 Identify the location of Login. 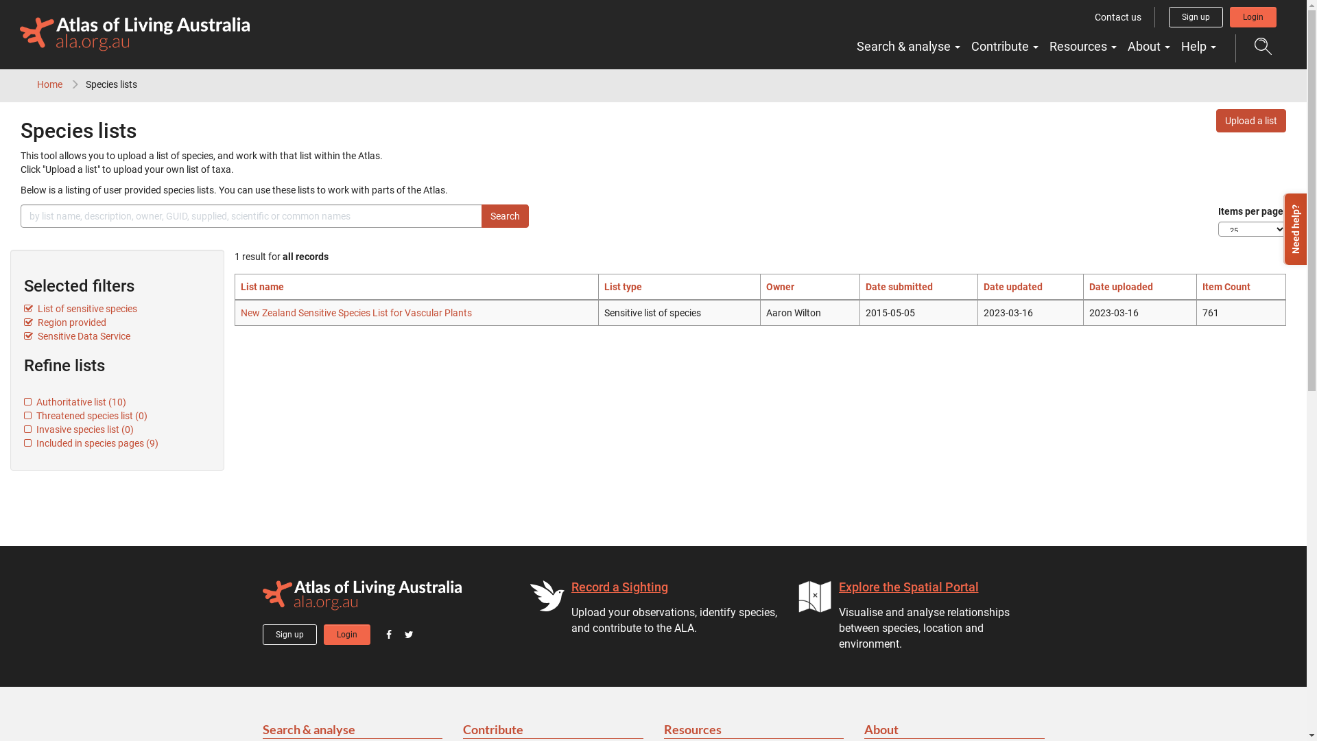
(1253, 17).